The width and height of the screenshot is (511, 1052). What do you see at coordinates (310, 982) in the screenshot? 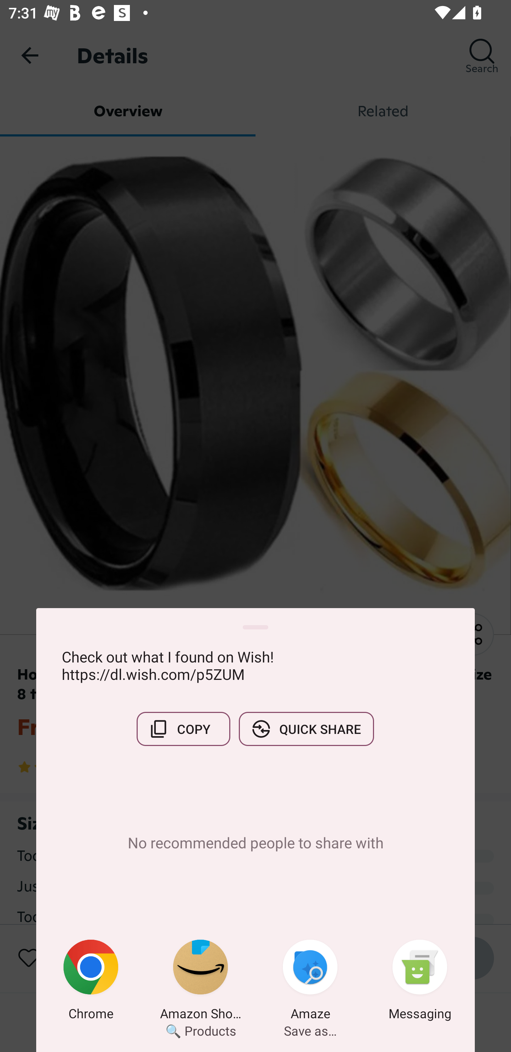
I see `Amaze Save as…` at bounding box center [310, 982].